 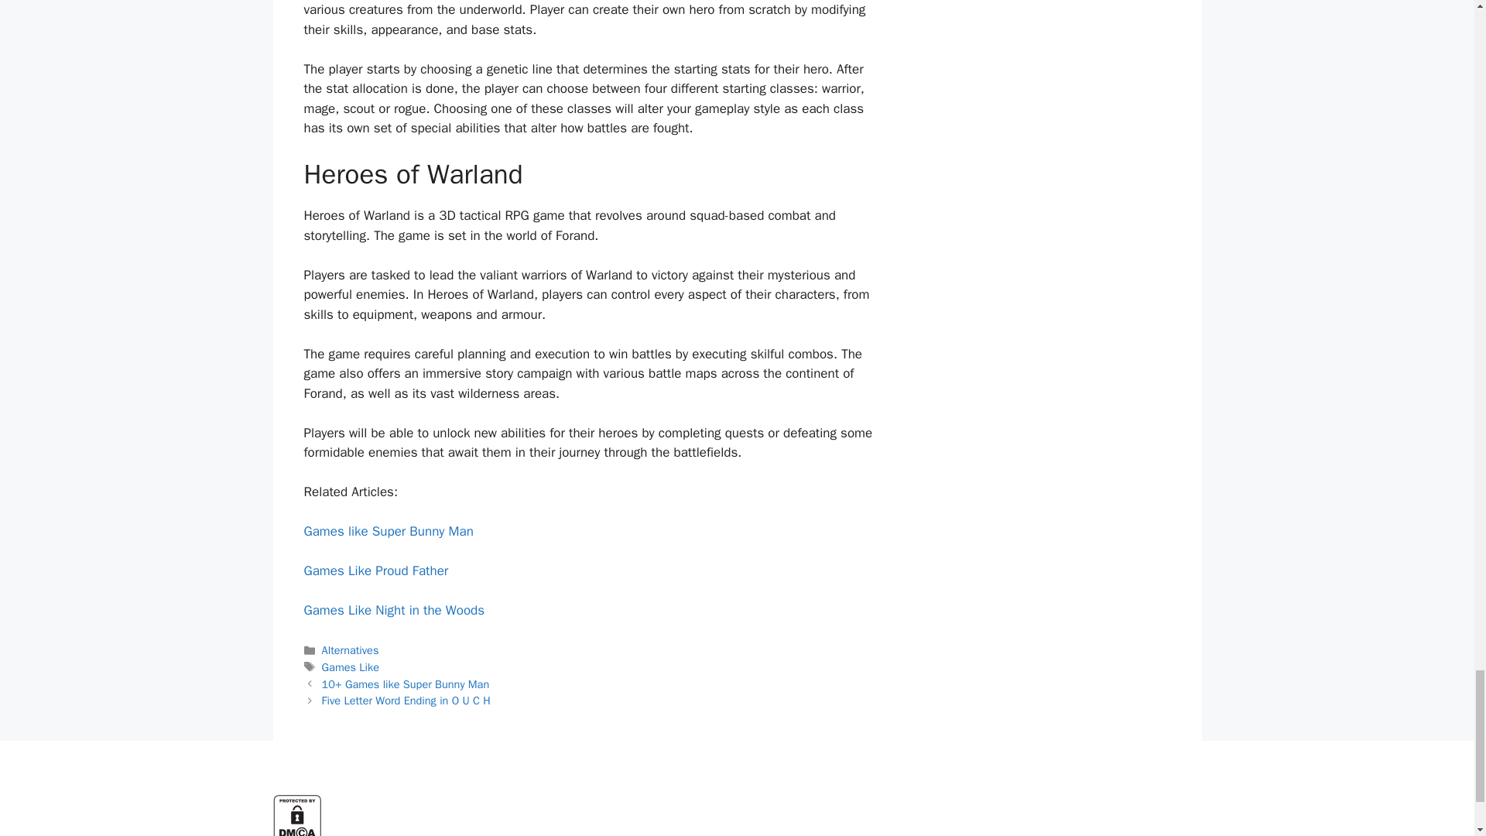 What do you see at coordinates (387, 531) in the screenshot?
I see `Games like Super Bunny Man` at bounding box center [387, 531].